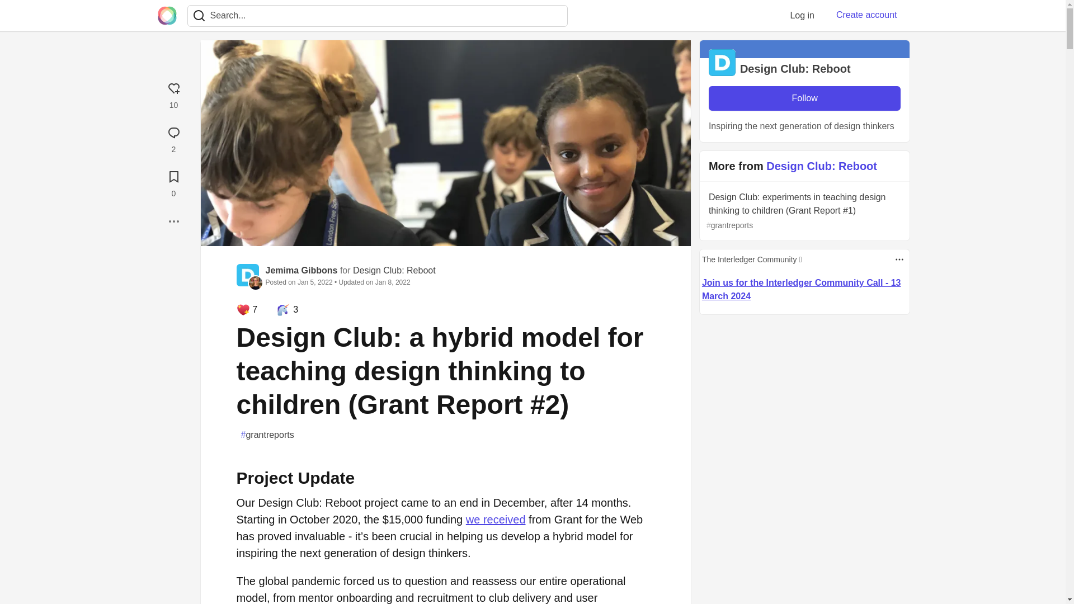 The height and width of the screenshot is (604, 1074). Describe the element at coordinates (173, 138) in the screenshot. I see `2` at that location.